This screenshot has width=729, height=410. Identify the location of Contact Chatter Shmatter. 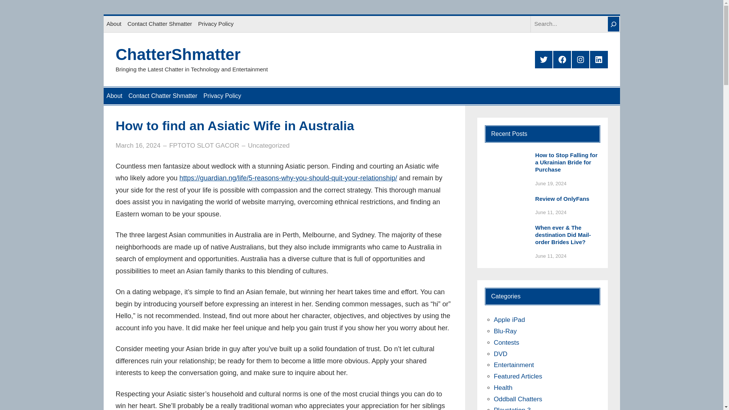
(160, 24).